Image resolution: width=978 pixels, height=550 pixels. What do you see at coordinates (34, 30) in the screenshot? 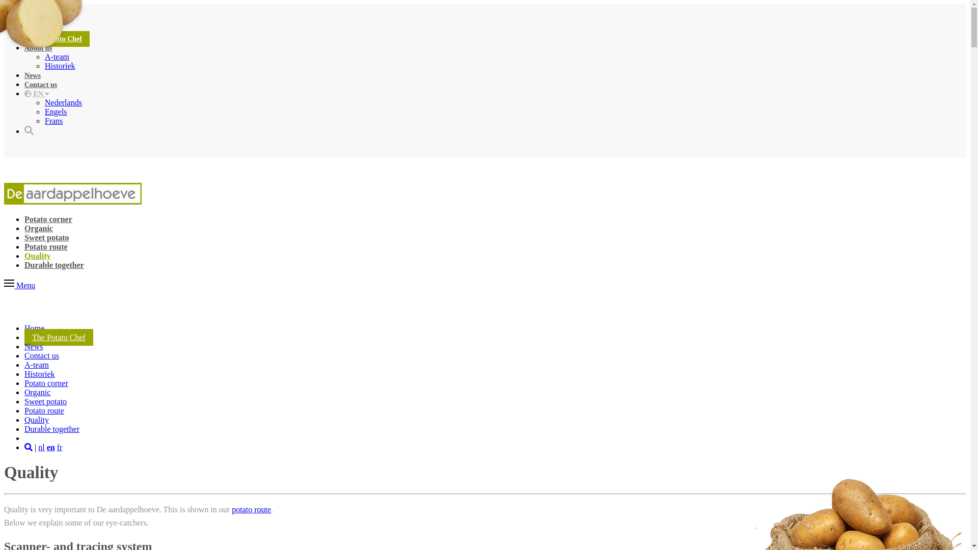
I see `Home` at bounding box center [34, 30].